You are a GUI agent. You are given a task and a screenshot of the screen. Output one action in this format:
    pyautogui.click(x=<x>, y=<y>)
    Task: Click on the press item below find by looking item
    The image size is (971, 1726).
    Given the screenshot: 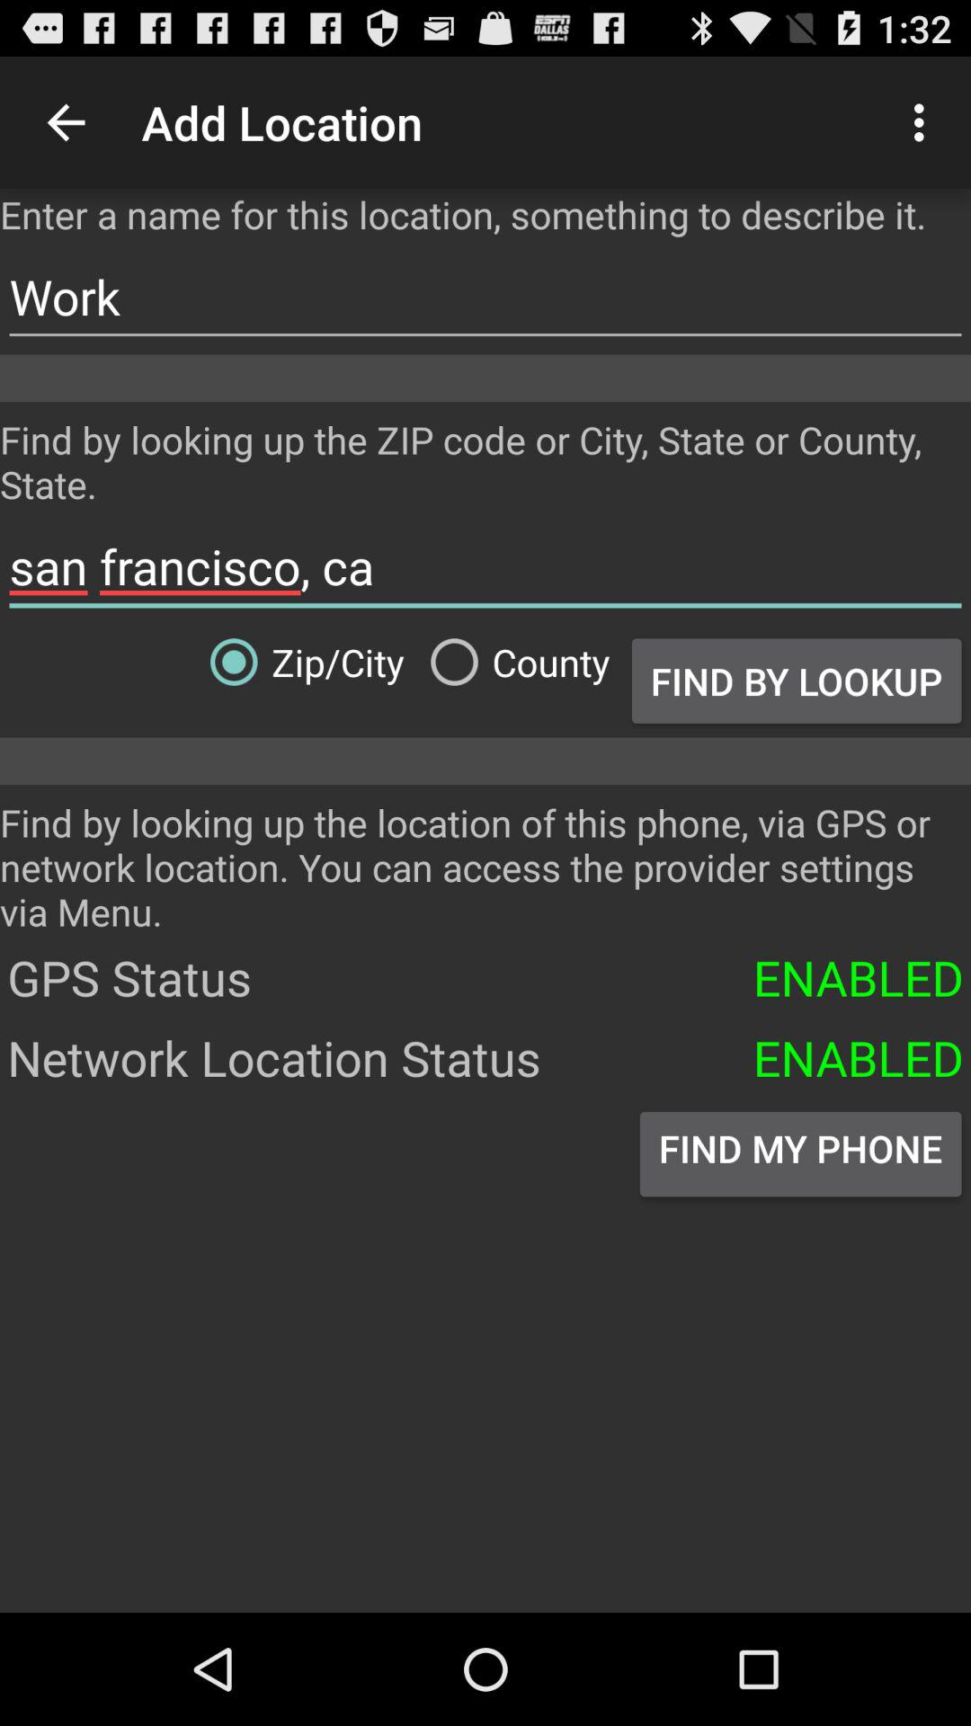 What is the action you would take?
    pyautogui.click(x=485, y=566)
    